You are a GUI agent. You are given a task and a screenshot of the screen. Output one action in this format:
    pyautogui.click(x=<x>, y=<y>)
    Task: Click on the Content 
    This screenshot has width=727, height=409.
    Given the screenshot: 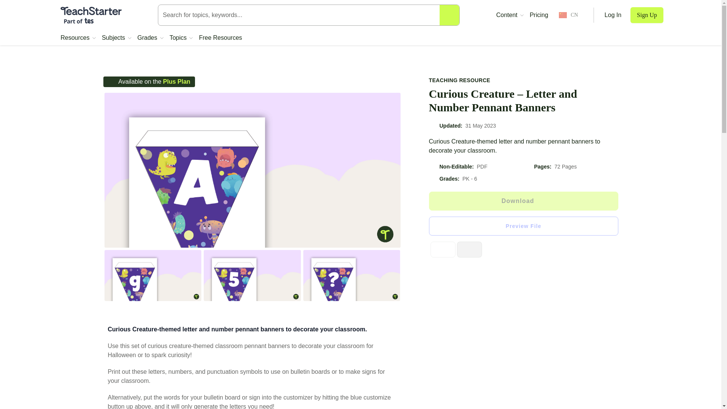 What is the action you would take?
    pyautogui.click(x=510, y=15)
    